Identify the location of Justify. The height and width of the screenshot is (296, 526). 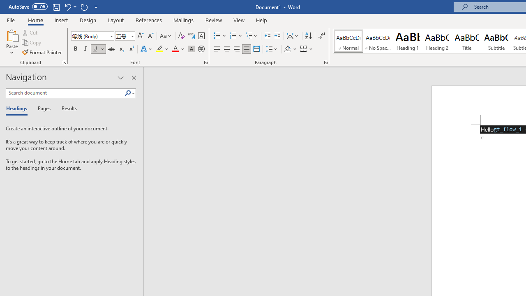
(246, 49).